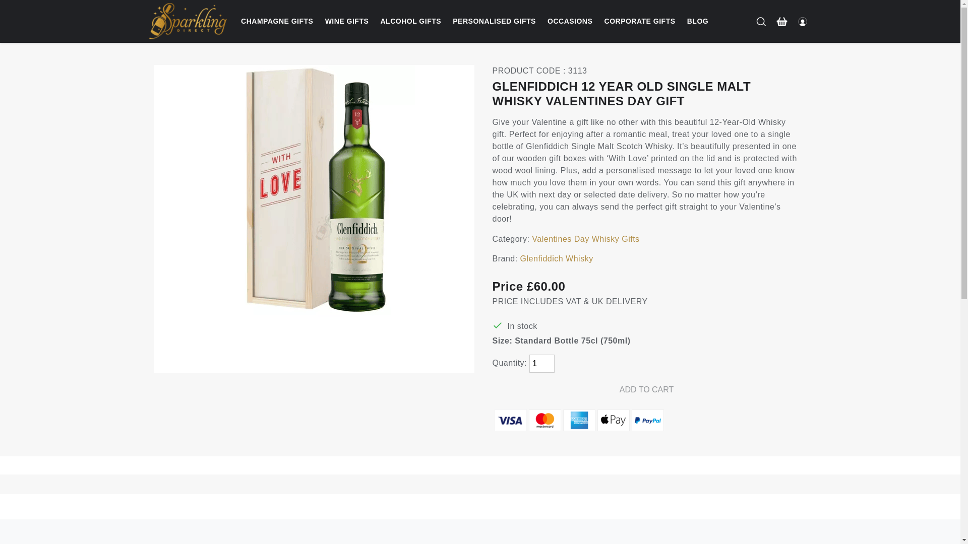 This screenshot has width=968, height=544. What do you see at coordinates (347, 21) in the screenshot?
I see `WINE GIFTS` at bounding box center [347, 21].